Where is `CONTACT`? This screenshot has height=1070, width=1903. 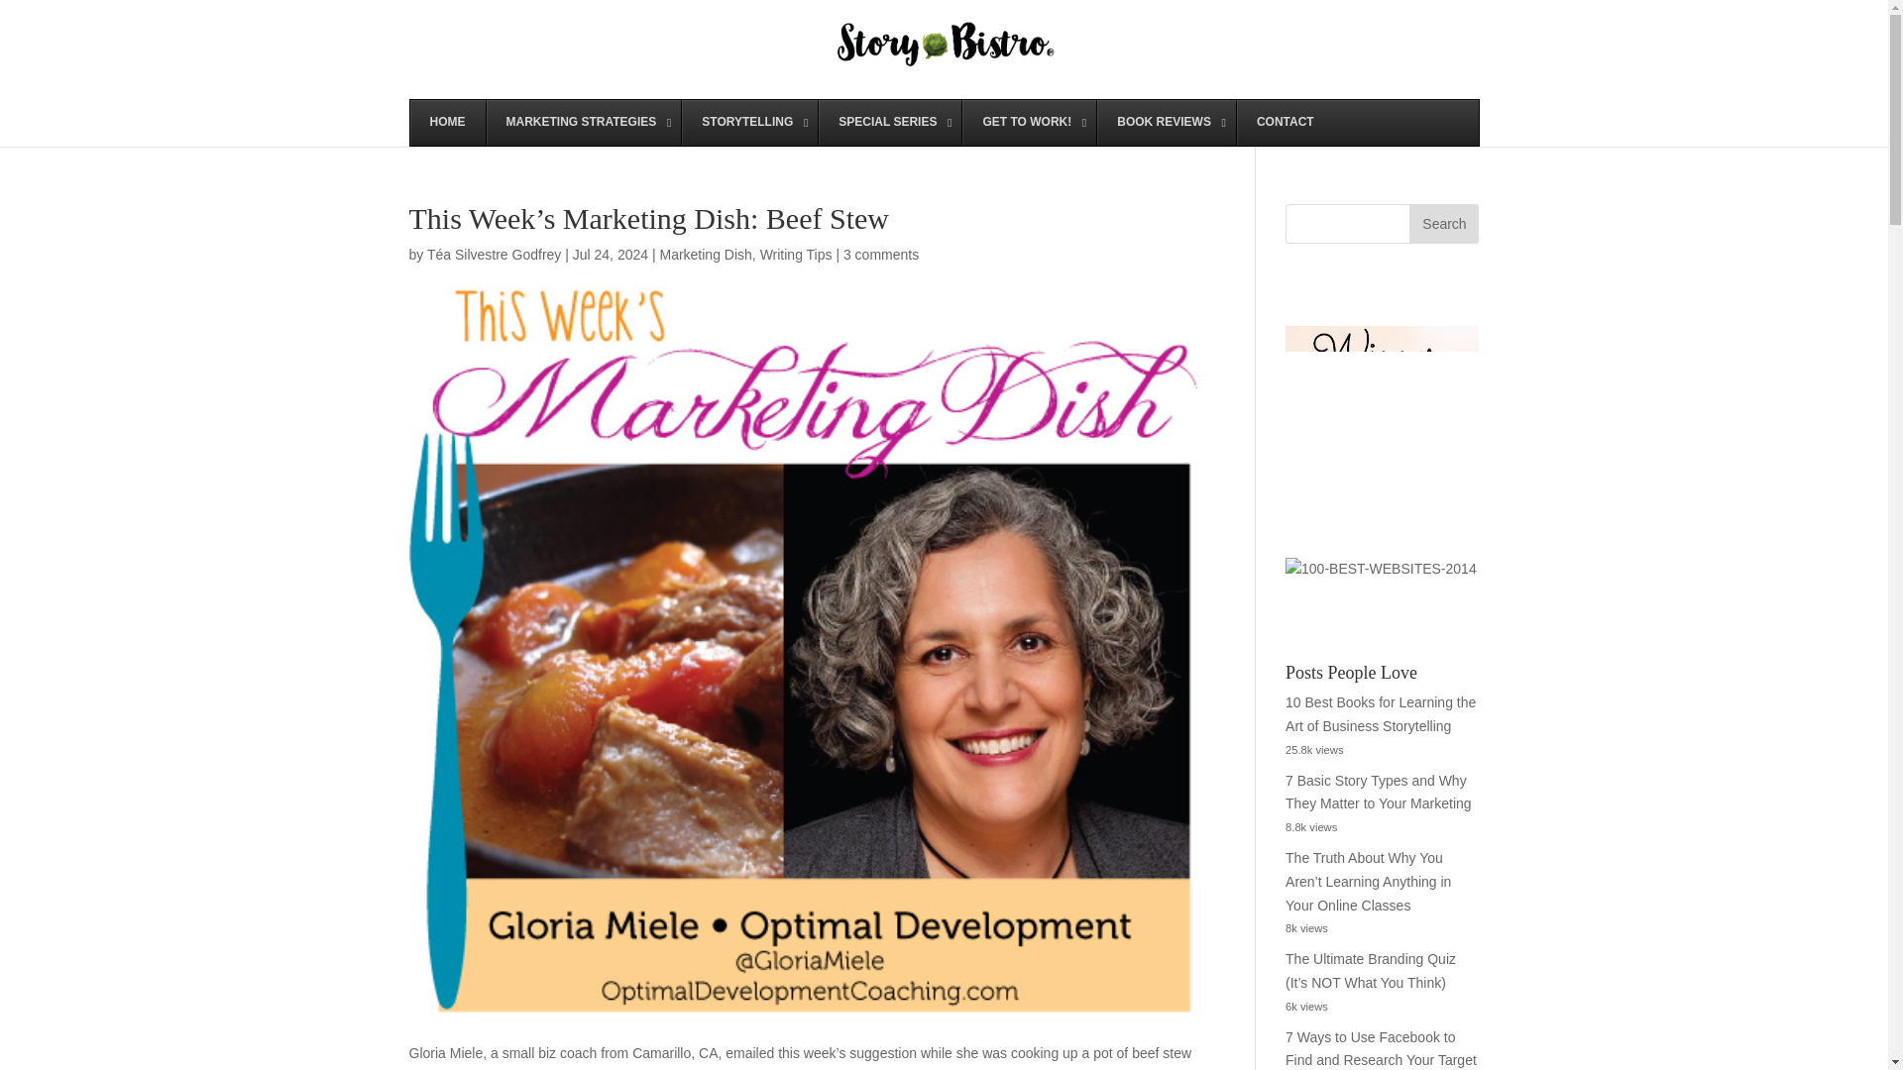 CONTACT is located at coordinates (1285, 123).